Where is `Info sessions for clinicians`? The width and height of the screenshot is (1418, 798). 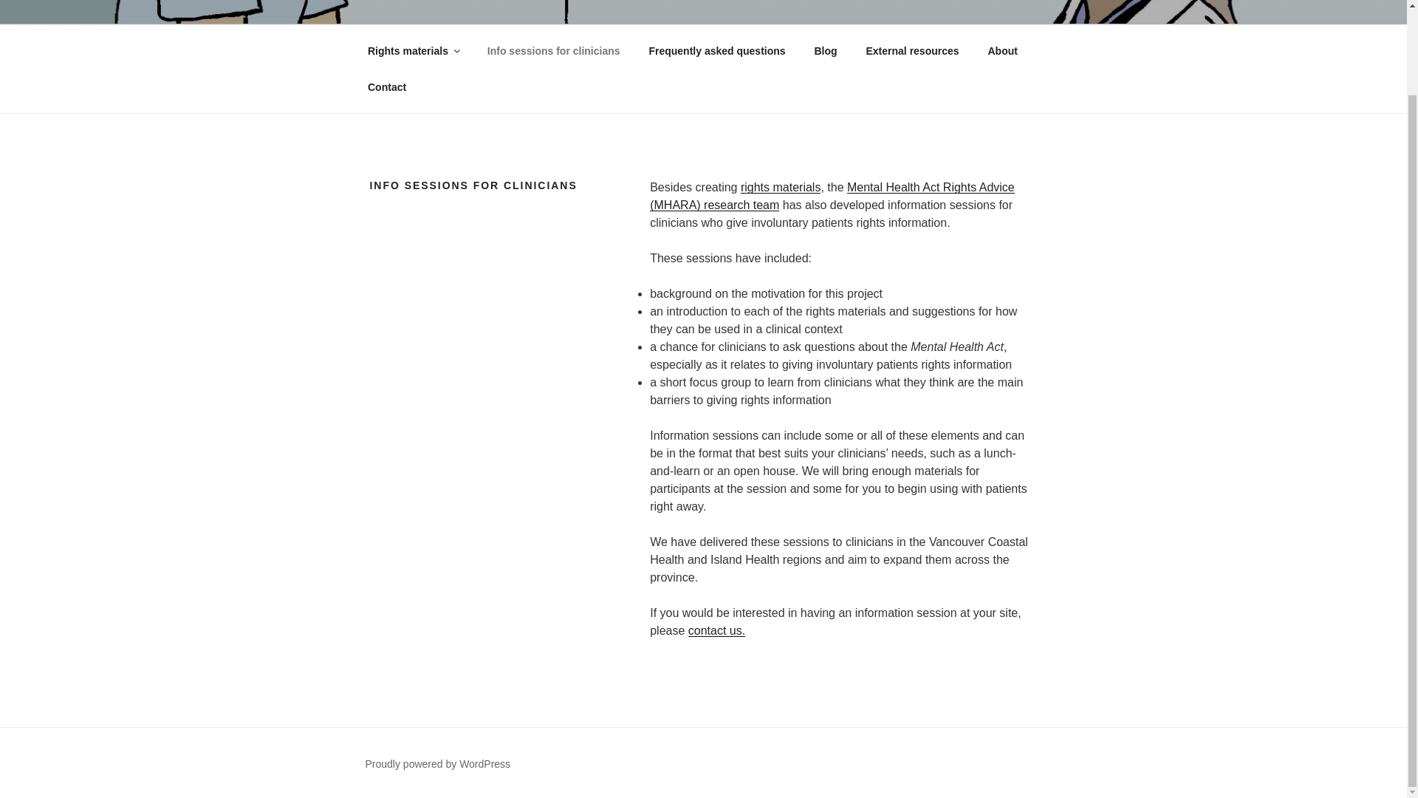 Info sessions for clinicians is located at coordinates (552, 50).